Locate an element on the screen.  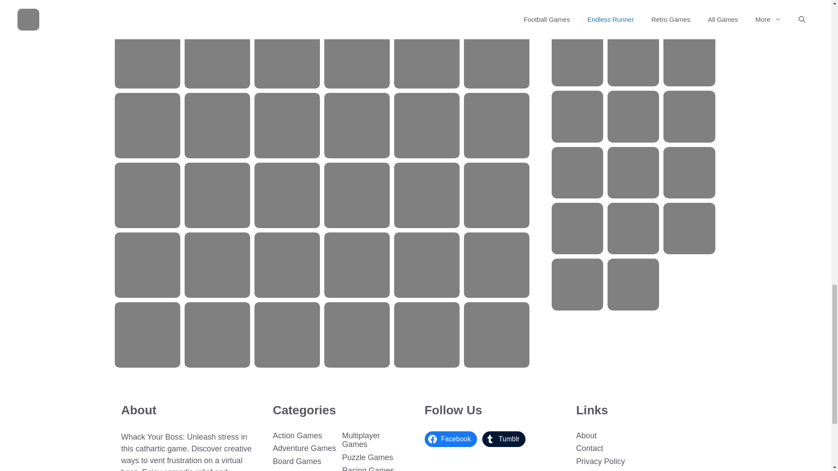
3 Slices is located at coordinates (497, 125).